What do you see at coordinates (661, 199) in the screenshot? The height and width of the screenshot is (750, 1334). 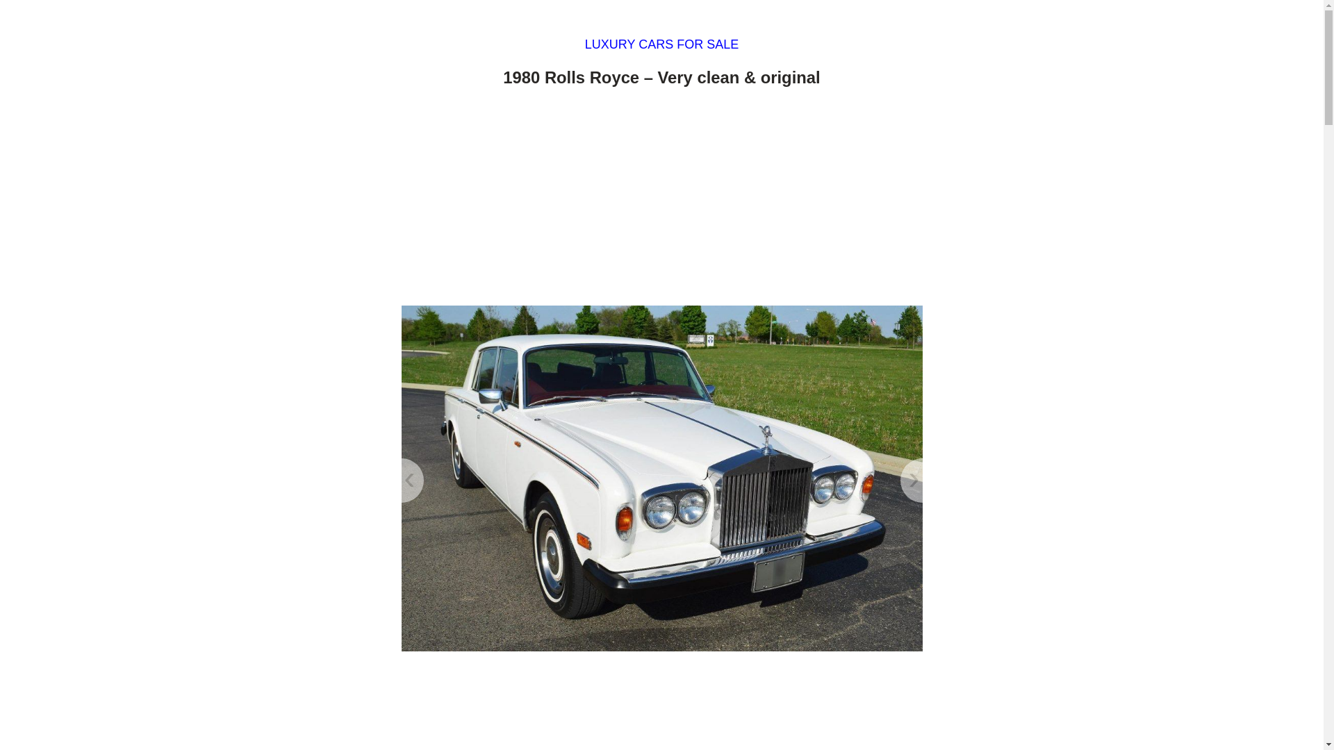 I see `Advertisement` at bounding box center [661, 199].